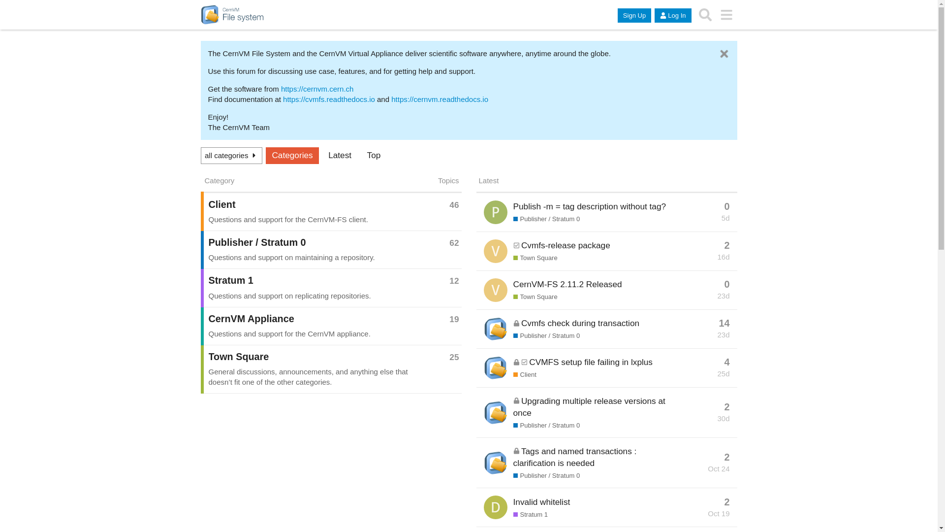 This screenshot has height=532, width=945. Describe the element at coordinates (312, 243) in the screenshot. I see `Publisher / Stratum 0` at that location.